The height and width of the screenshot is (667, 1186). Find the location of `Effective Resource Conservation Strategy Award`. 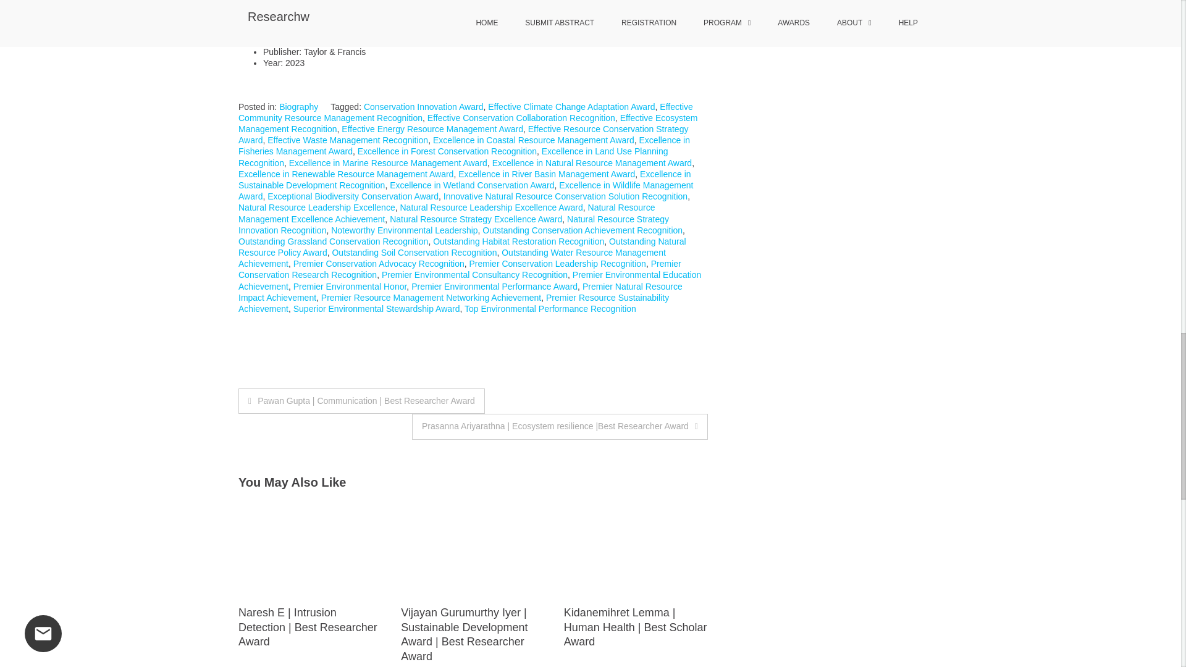

Effective Resource Conservation Strategy Award is located at coordinates (463, 135).